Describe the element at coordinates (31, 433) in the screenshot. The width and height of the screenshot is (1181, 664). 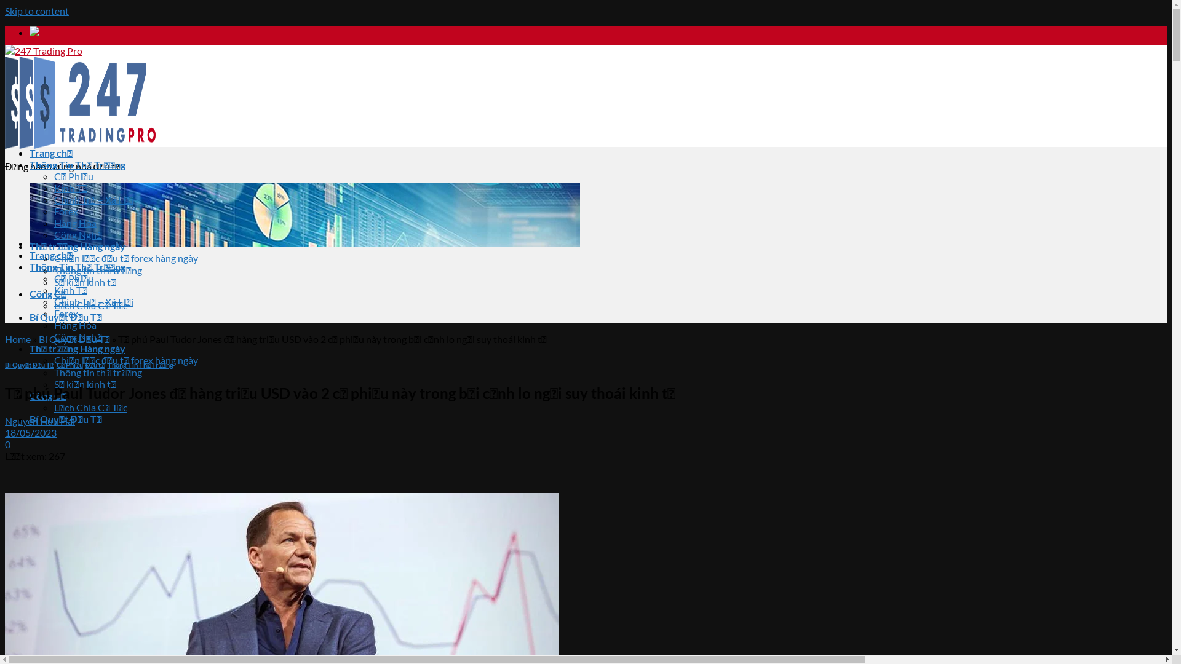
I see `18/05/2023` at that location.